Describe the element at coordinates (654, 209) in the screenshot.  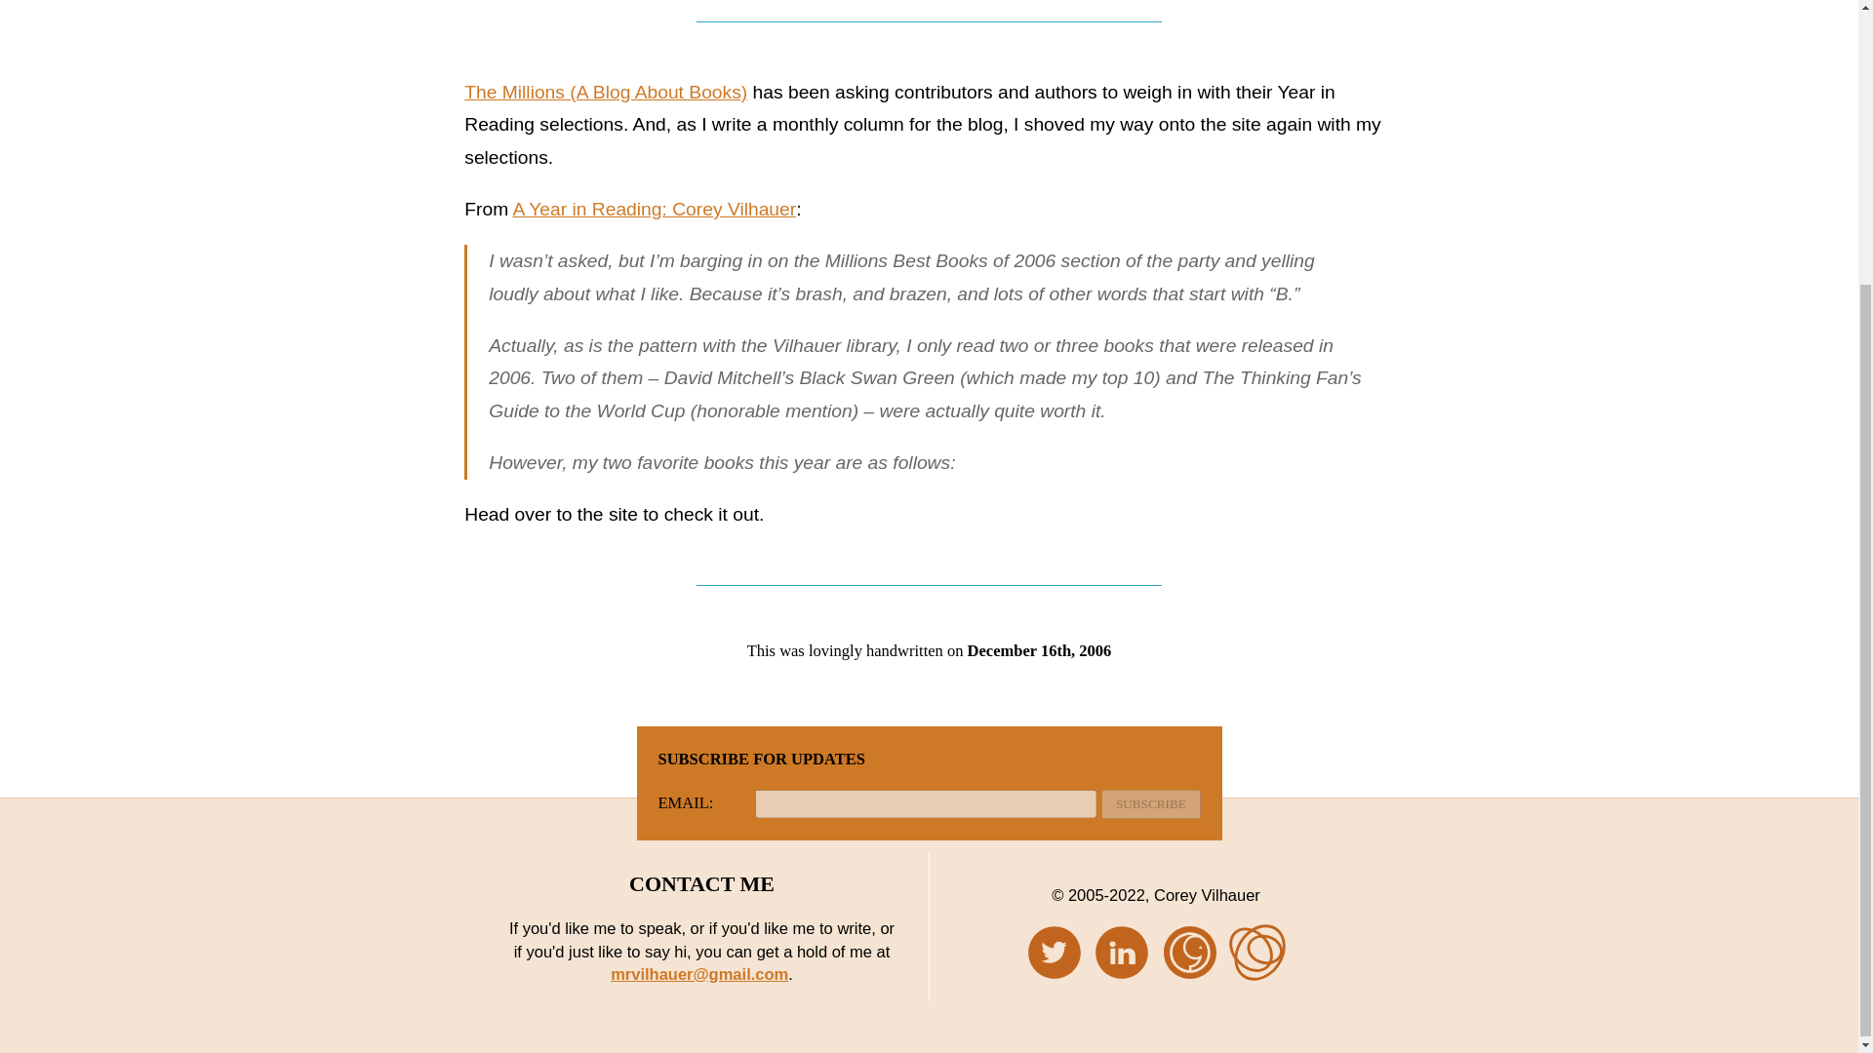
I see `A Year in Reading: Corey Vilhauer` at that location.